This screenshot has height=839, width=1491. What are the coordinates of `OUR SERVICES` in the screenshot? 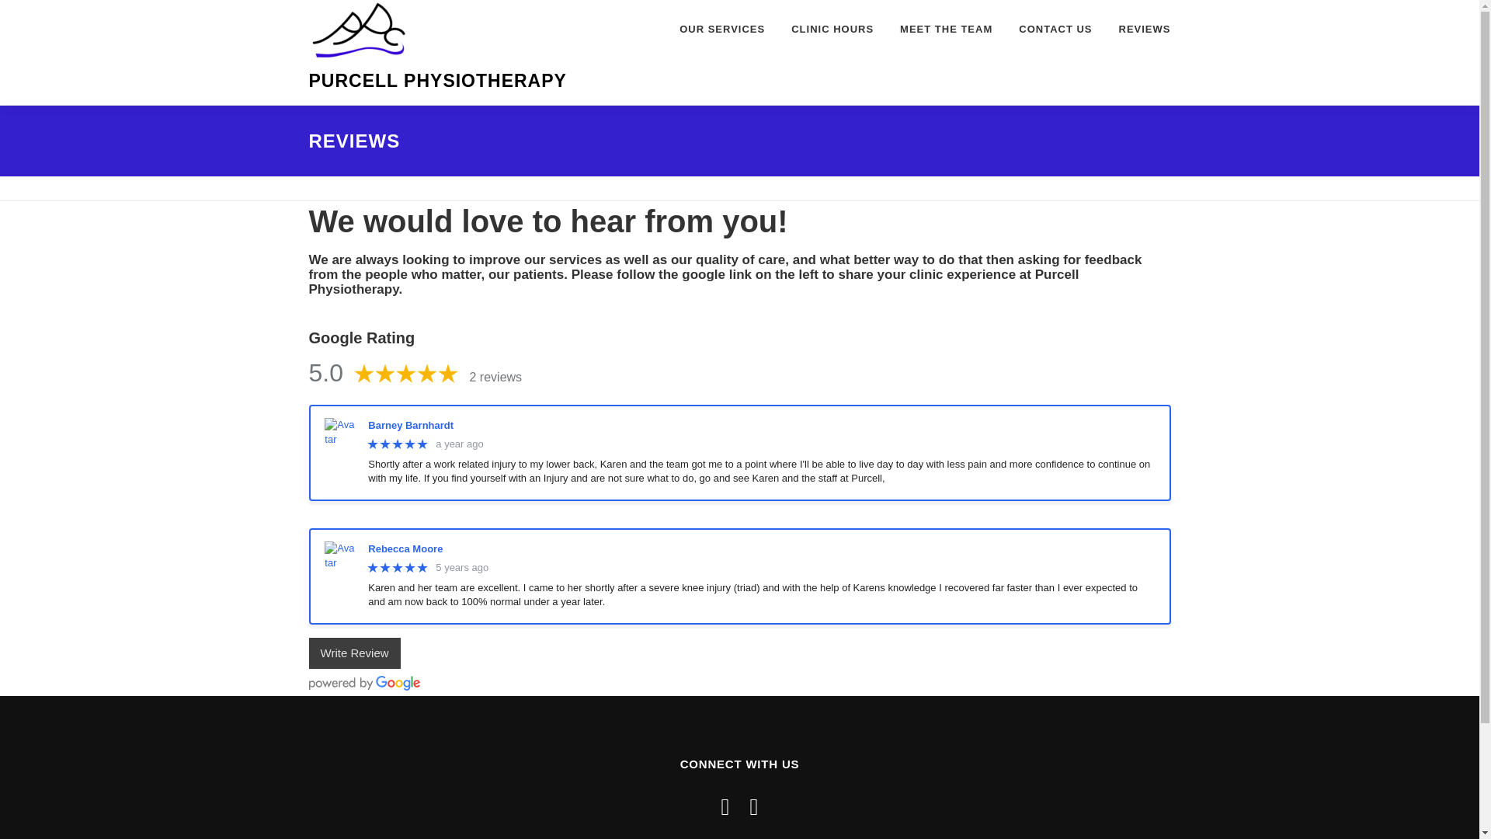 It's located at (722, 29).